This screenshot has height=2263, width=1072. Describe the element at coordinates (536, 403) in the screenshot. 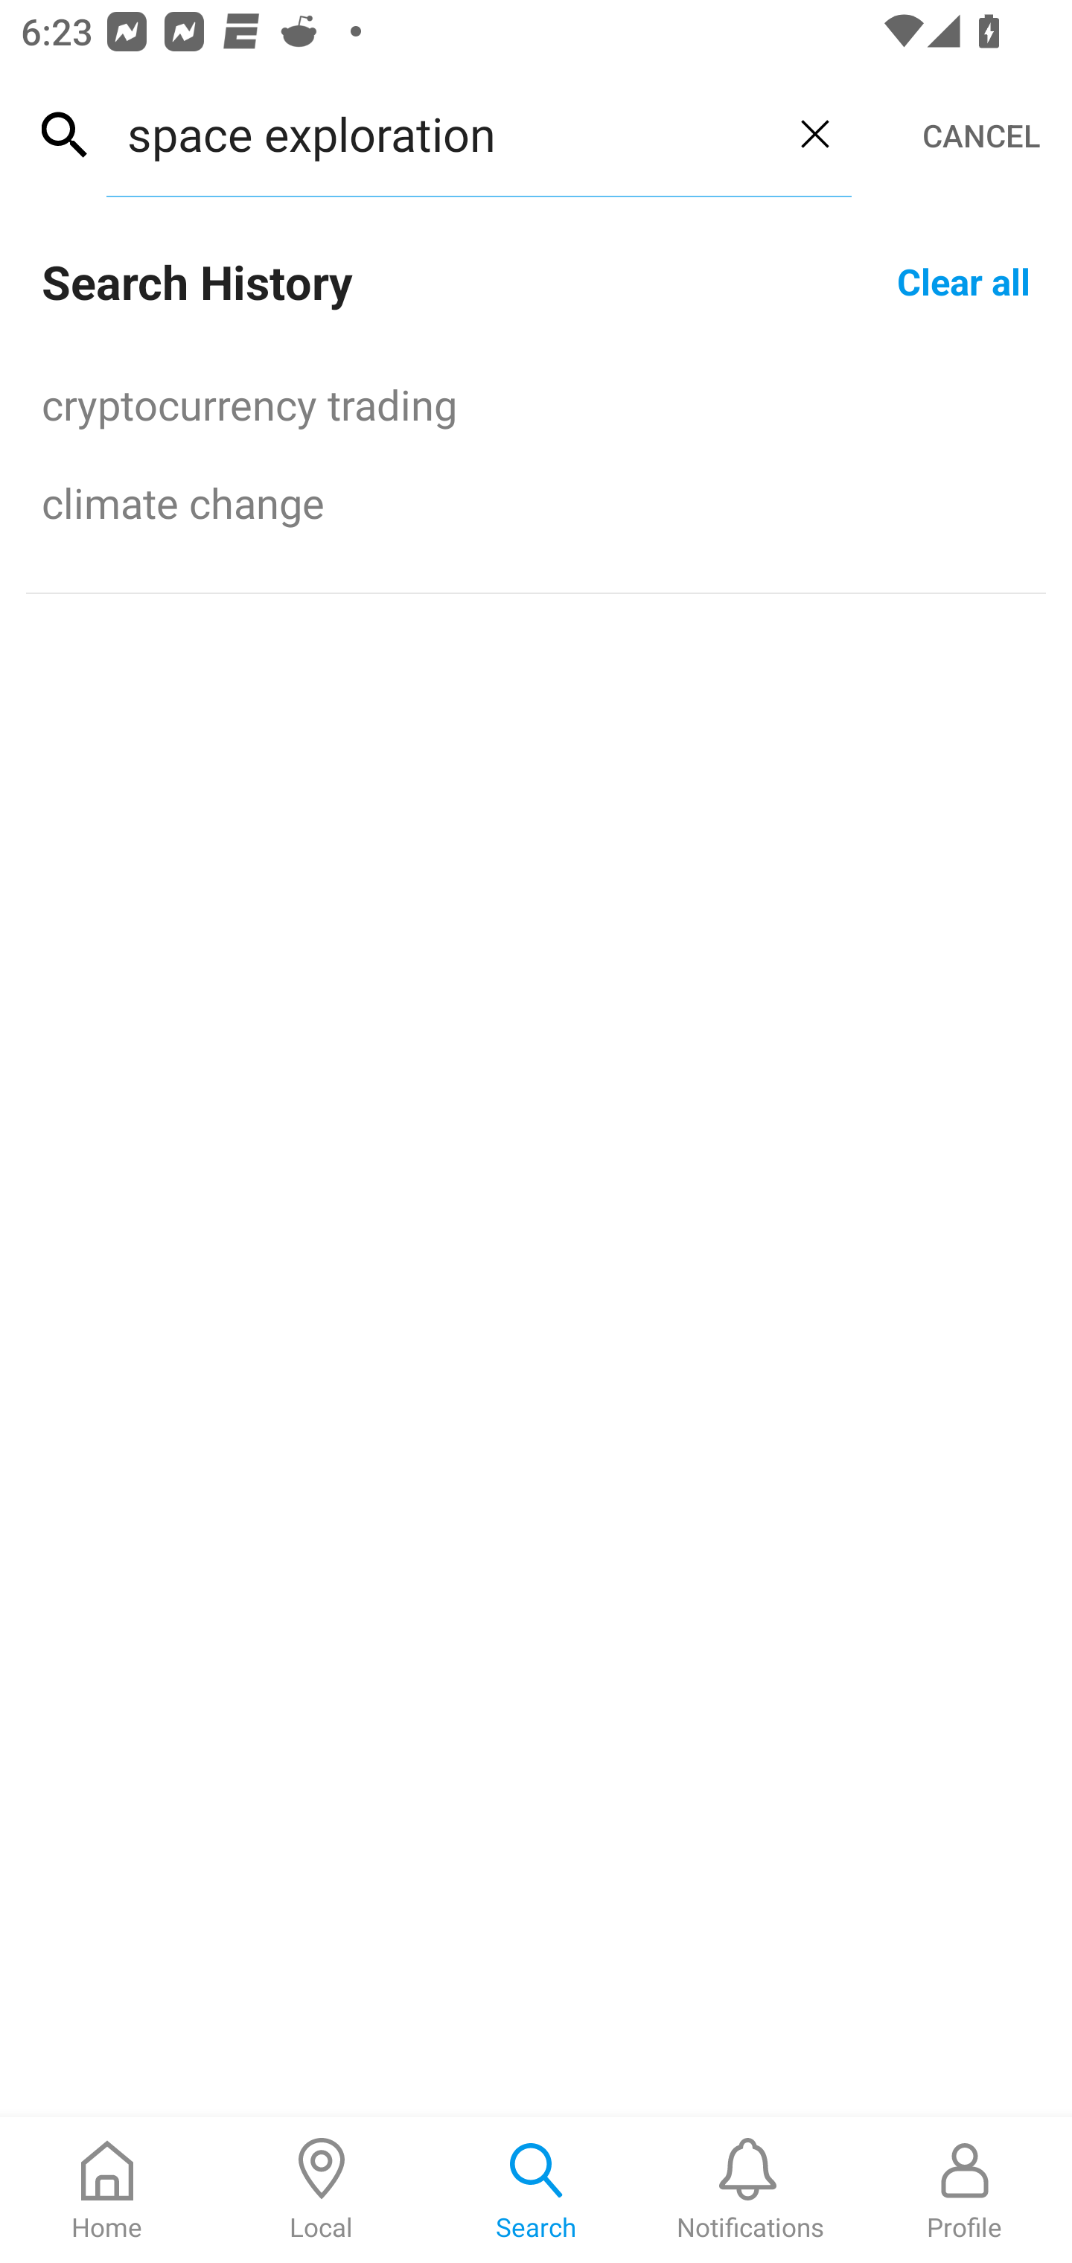

I see `cryptocurrency trading` at that location.